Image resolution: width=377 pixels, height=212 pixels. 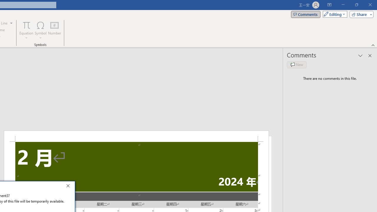 I want to click on Symbol, so click(x=41, y=30).